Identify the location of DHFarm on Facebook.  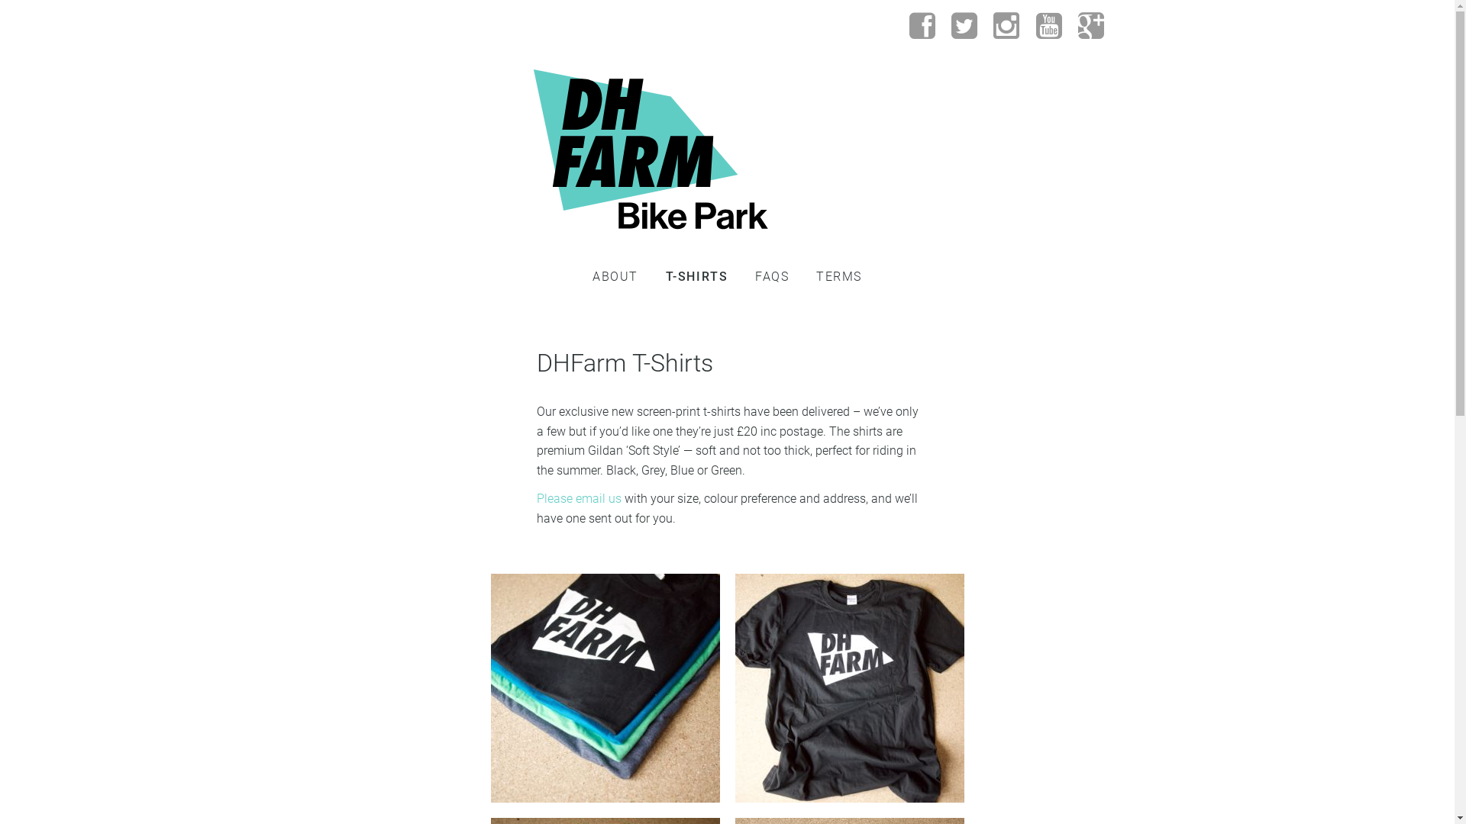
(923, 26).